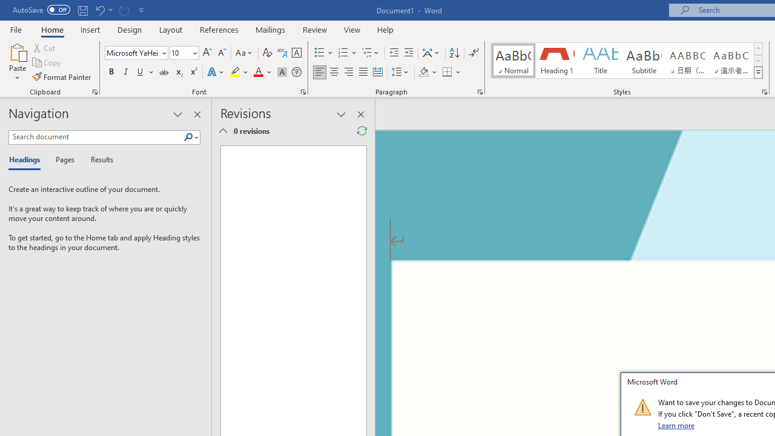 The image size is (775, 436). Describe the element at coordinates (303, 92) in the screenshot. I see `Font...` at that location.